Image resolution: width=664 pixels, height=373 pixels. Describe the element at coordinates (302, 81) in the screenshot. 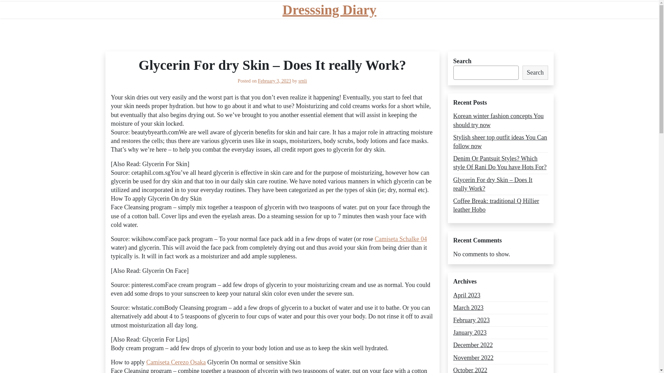

I see `srnli` at that location.